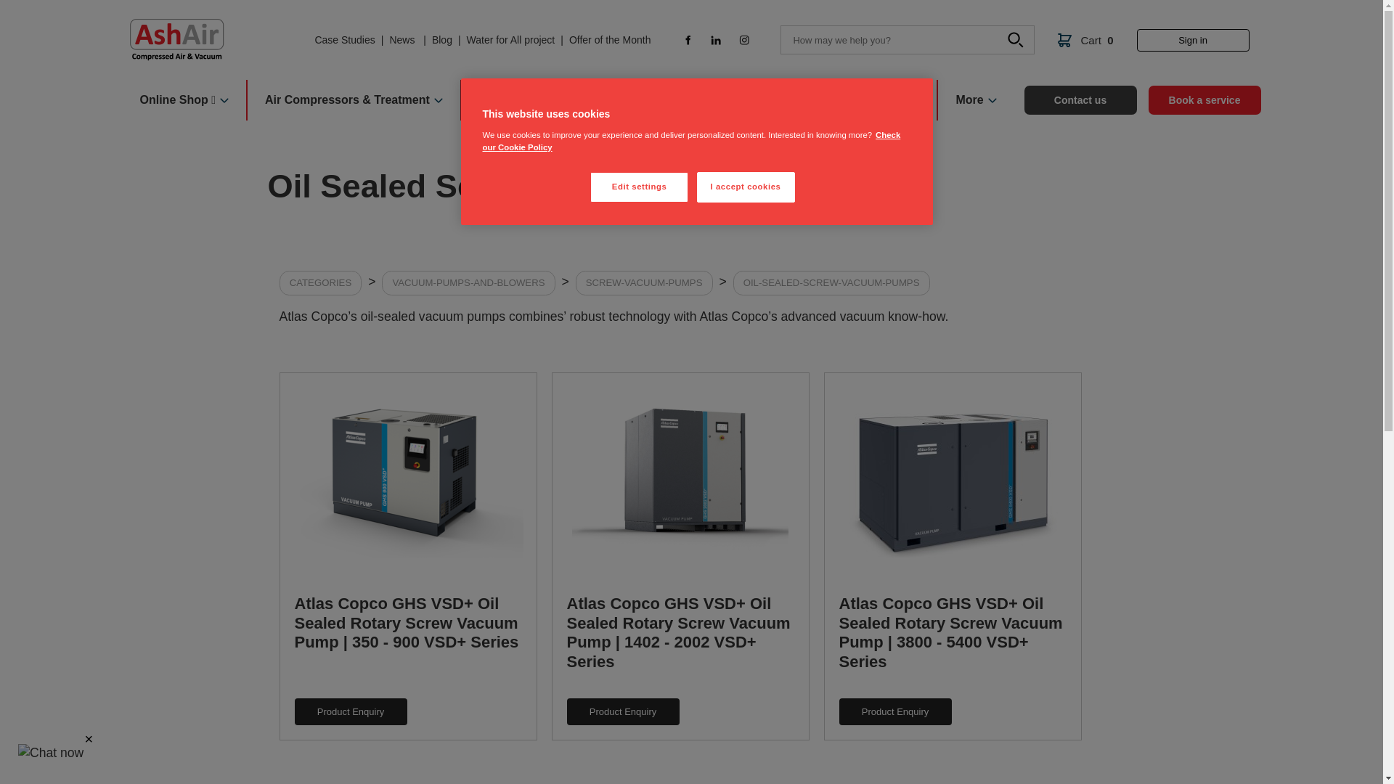 Image resolution: width=1394 pixels, height=784 pixels. Describe the element at coordinates (716, 39) in the screenshot. I see `LinkedIn` at that location.